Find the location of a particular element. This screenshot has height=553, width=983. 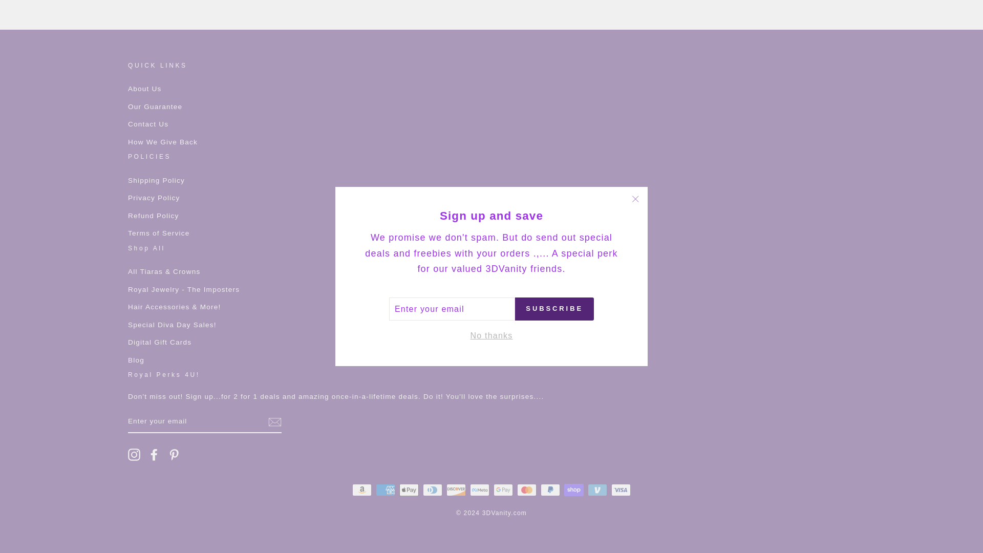

Amazon is located at coordinates (361, 490).